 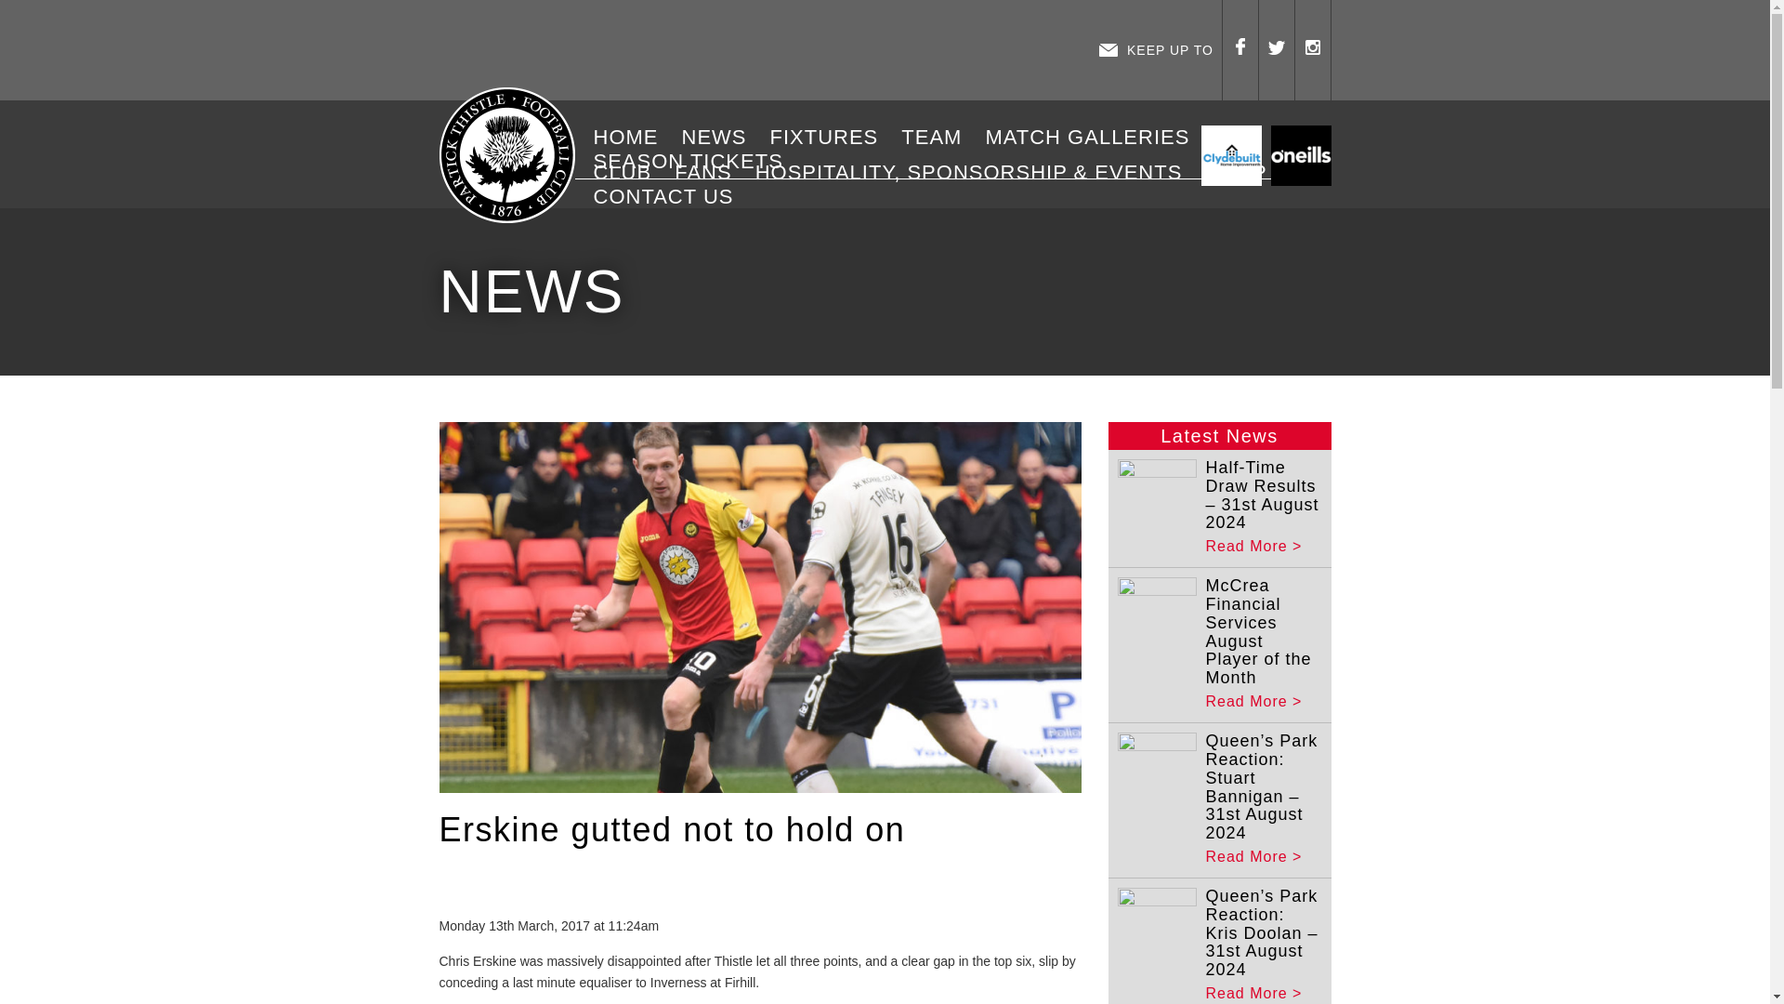 What do you see at coordinates (831, 138) in the screenshot?
I see `FIXTURES` at bounding box center [831, 138].